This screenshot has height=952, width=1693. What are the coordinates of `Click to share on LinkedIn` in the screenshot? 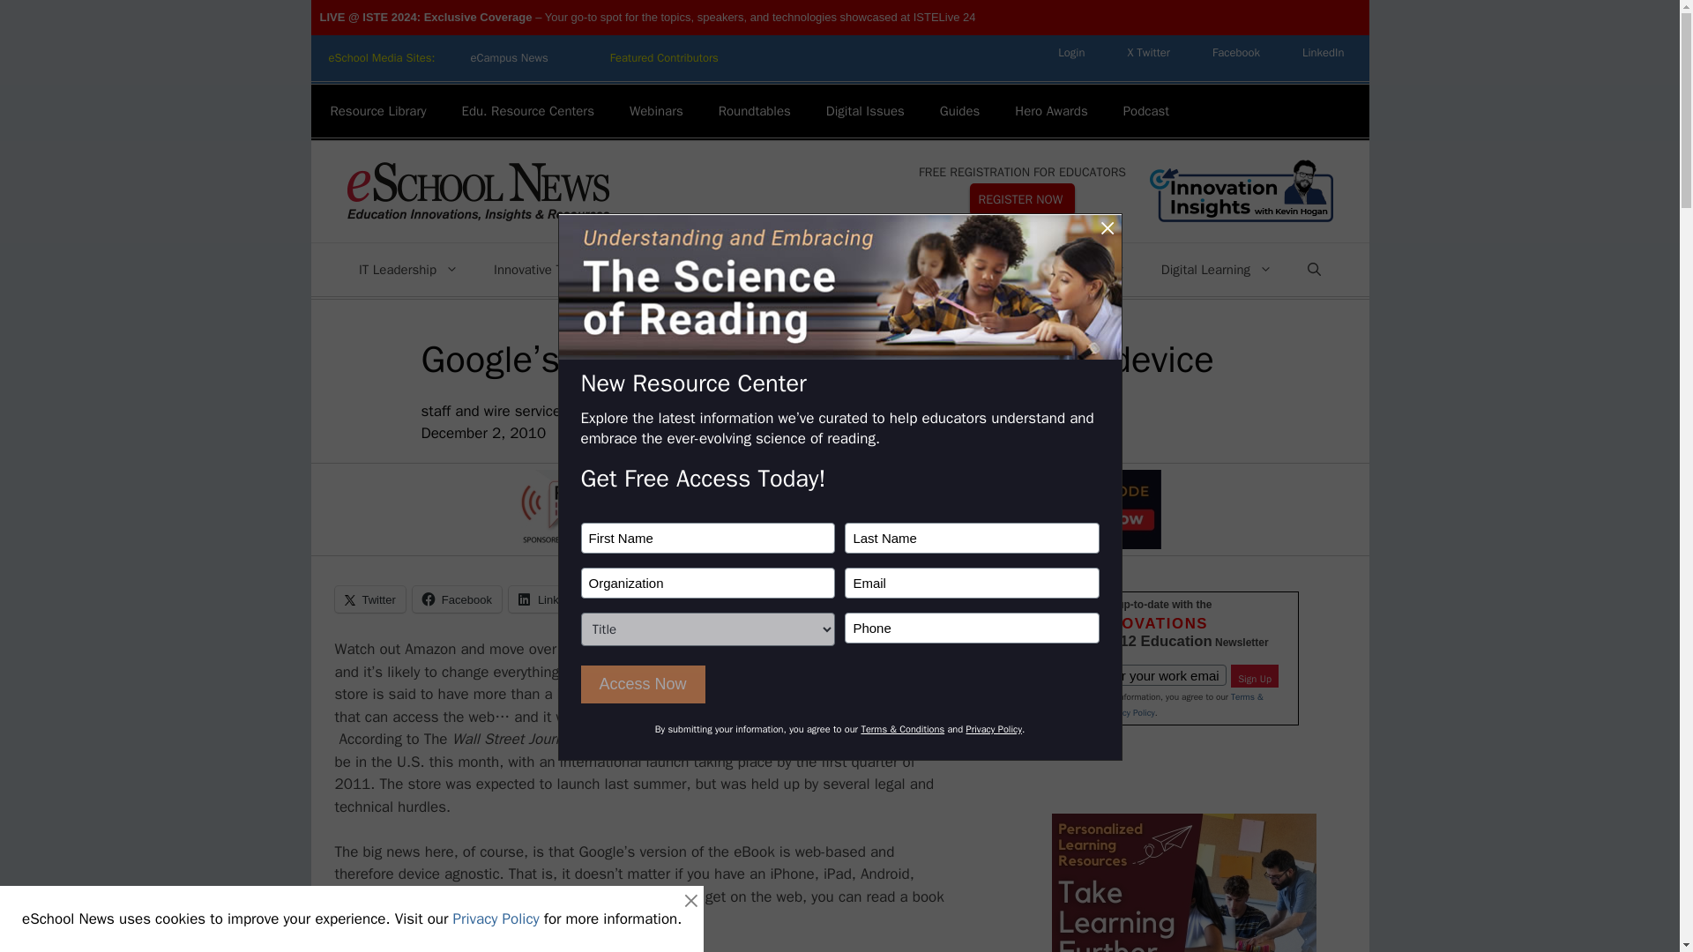 It's located at (550, 599).